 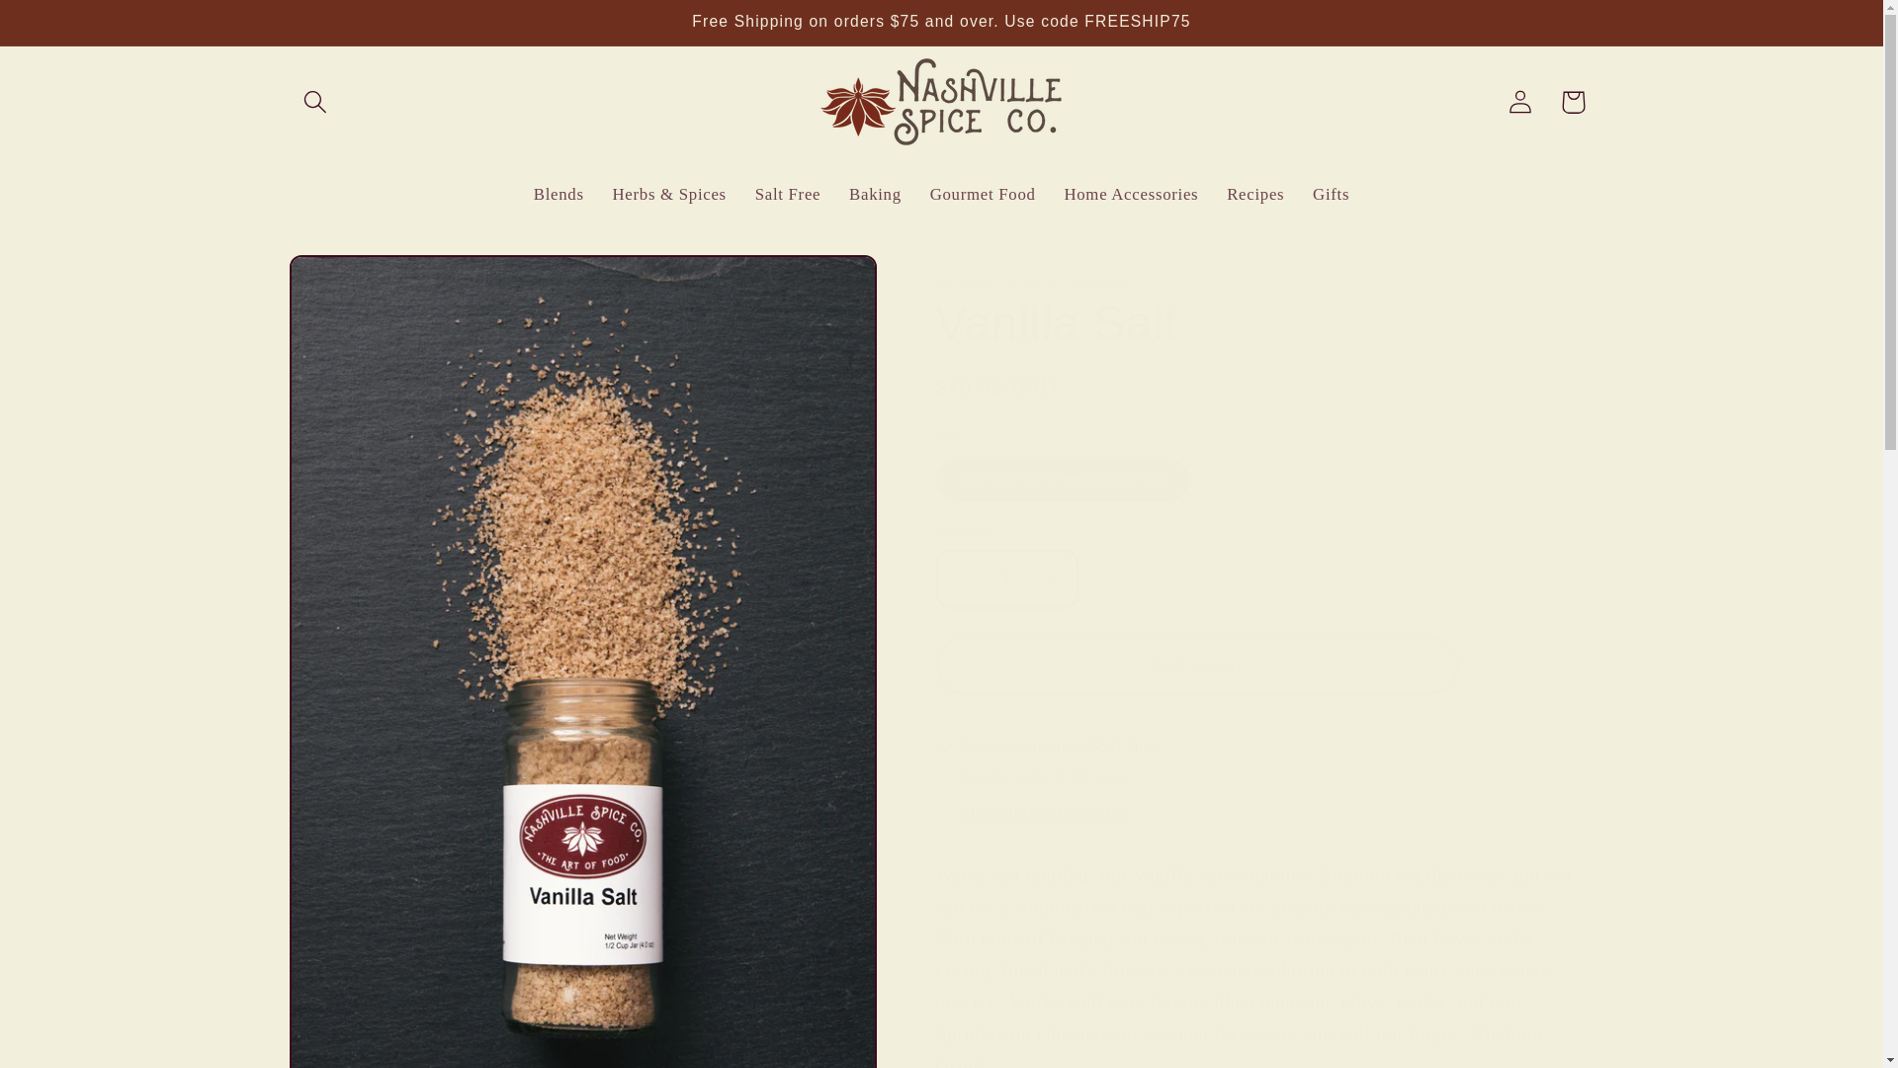 I want to click on Home Accessories, so click(x=1131, y=194).